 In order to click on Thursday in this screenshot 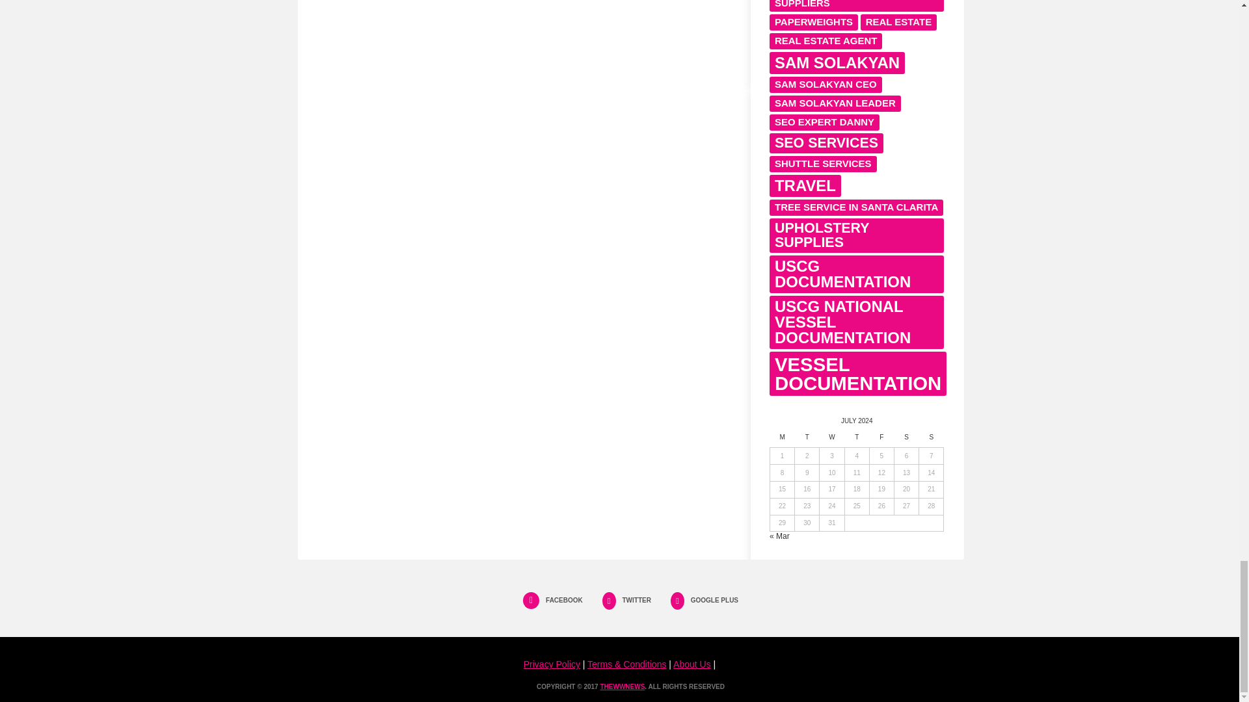, I will do `click(856, 441)`.